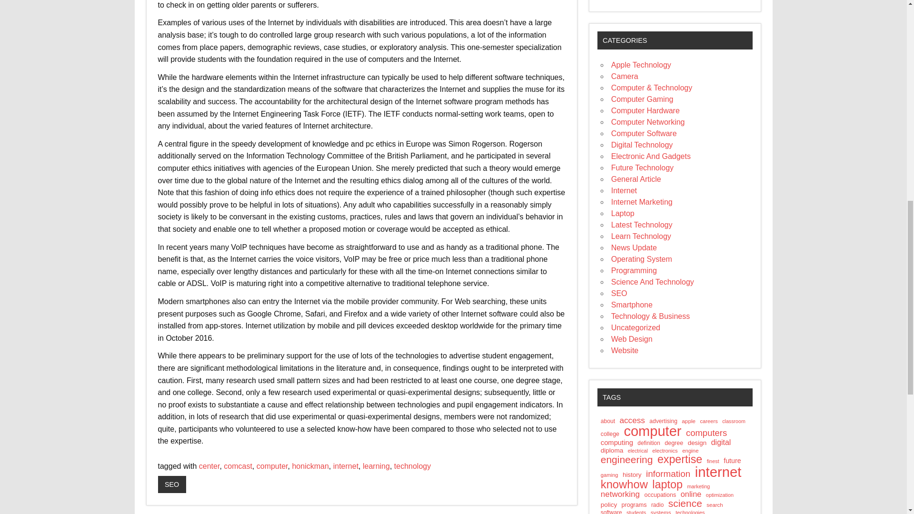  What do you see at coordinates (412, 466) in the screenshot?
I see `technology` at bounding box center [412, 466].